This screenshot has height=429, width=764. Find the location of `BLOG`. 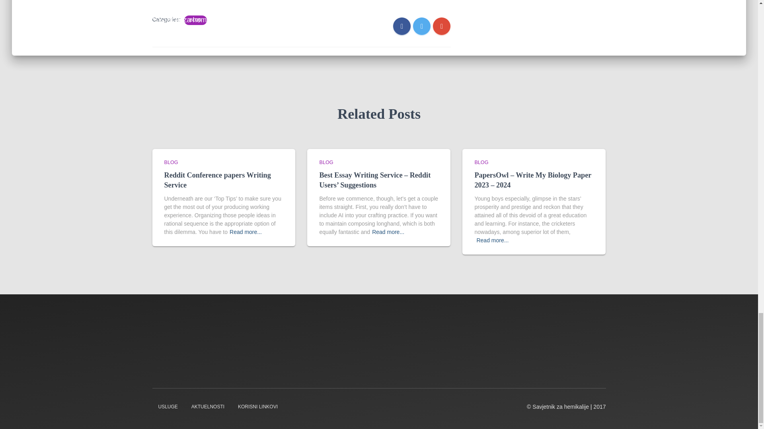

BLOG is located at coordinates (326, 162).